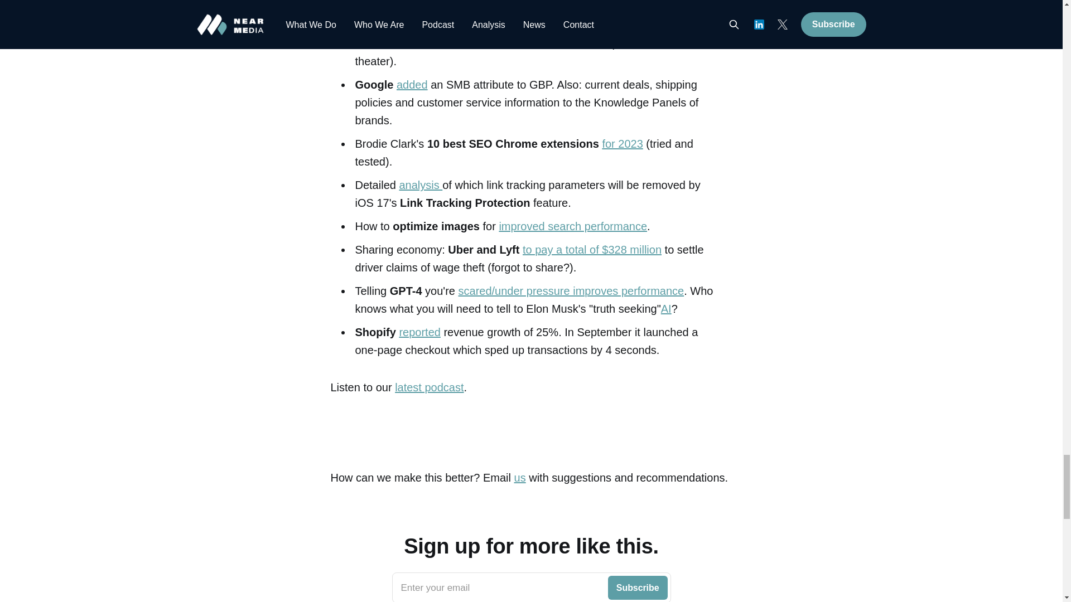  I want to click on latest podcast, so click(430, 387).